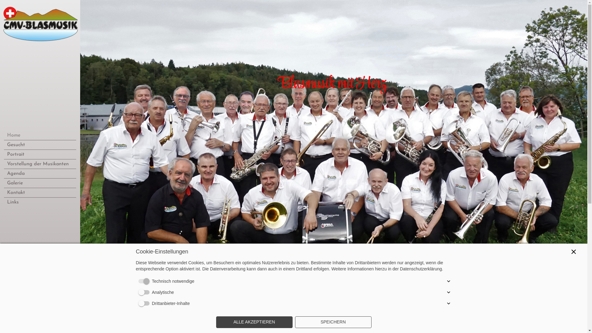 The width and height of the screenshot is (592, 333). What do you see at coordinates (40, 135) in the screenshot?
I see `Home` at bounding box center [40, 135].